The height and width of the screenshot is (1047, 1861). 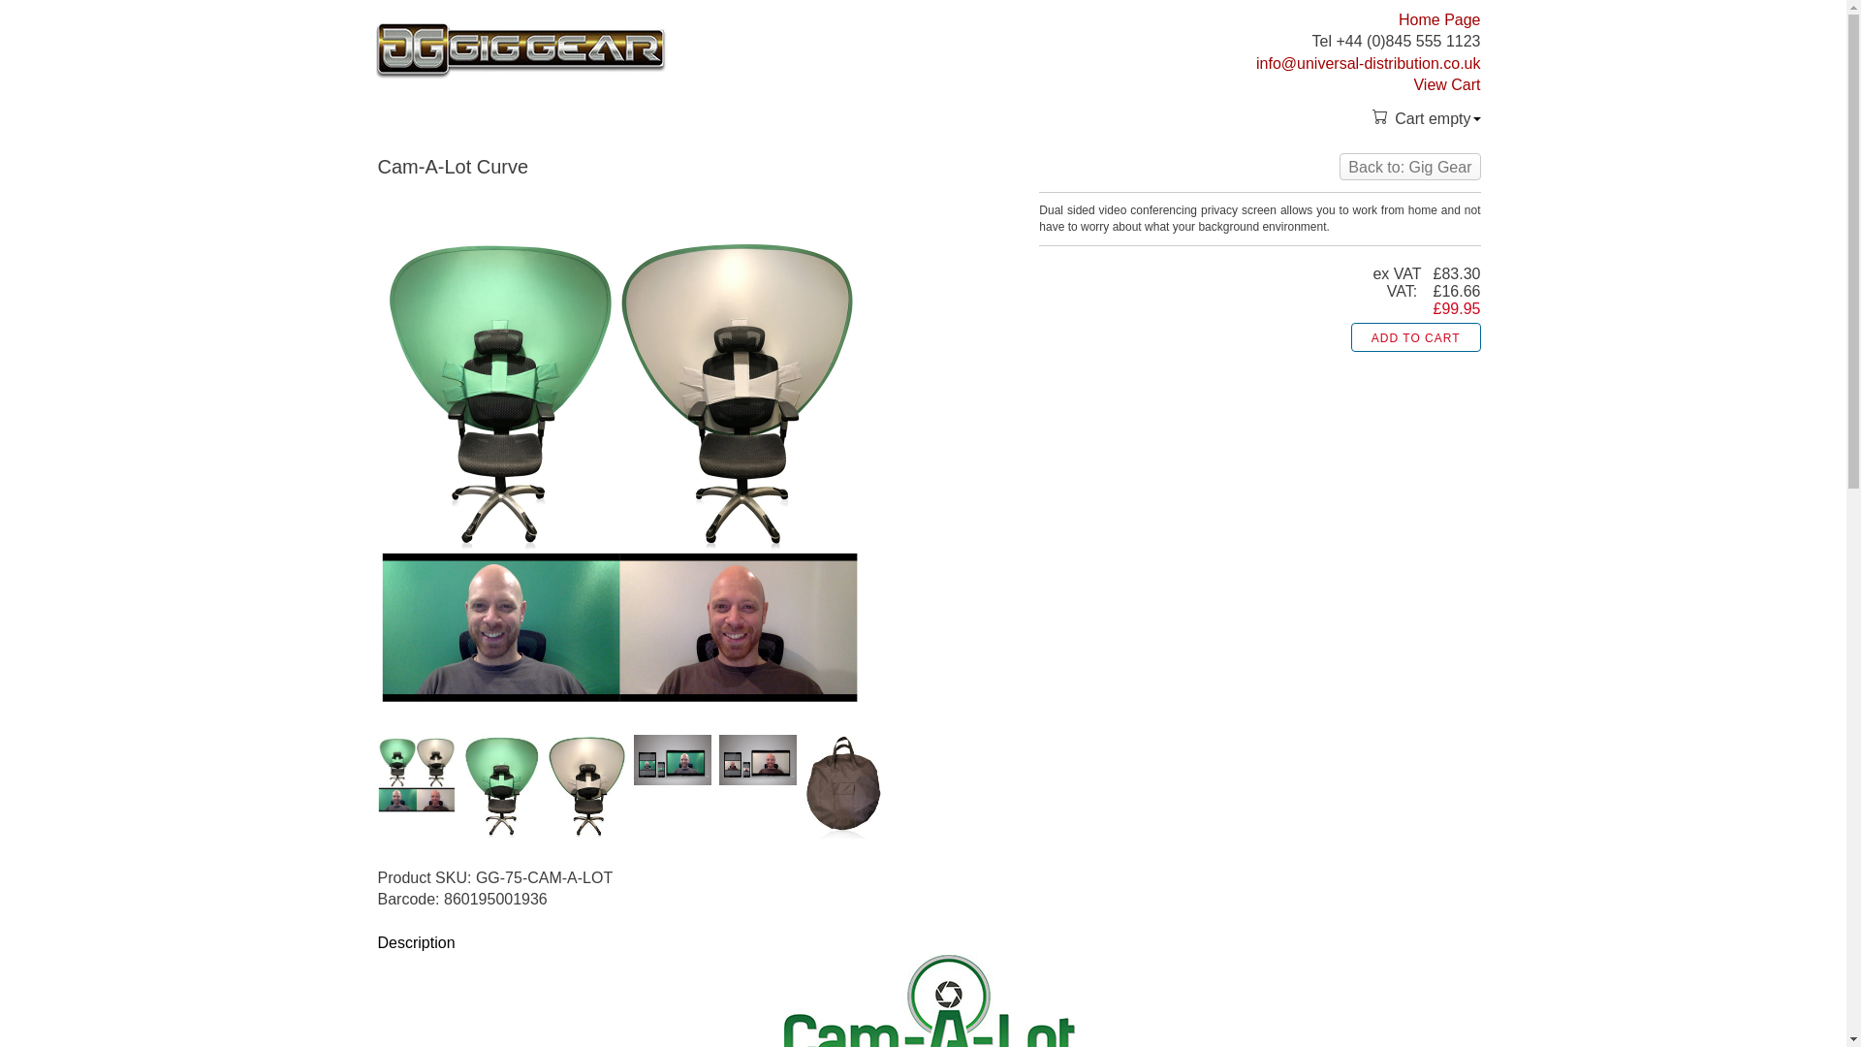 What do you see at coordinates (1409, 166) in the screenshot?
I see `Back to: Gig Gear` at bounding box center [1409, 166].